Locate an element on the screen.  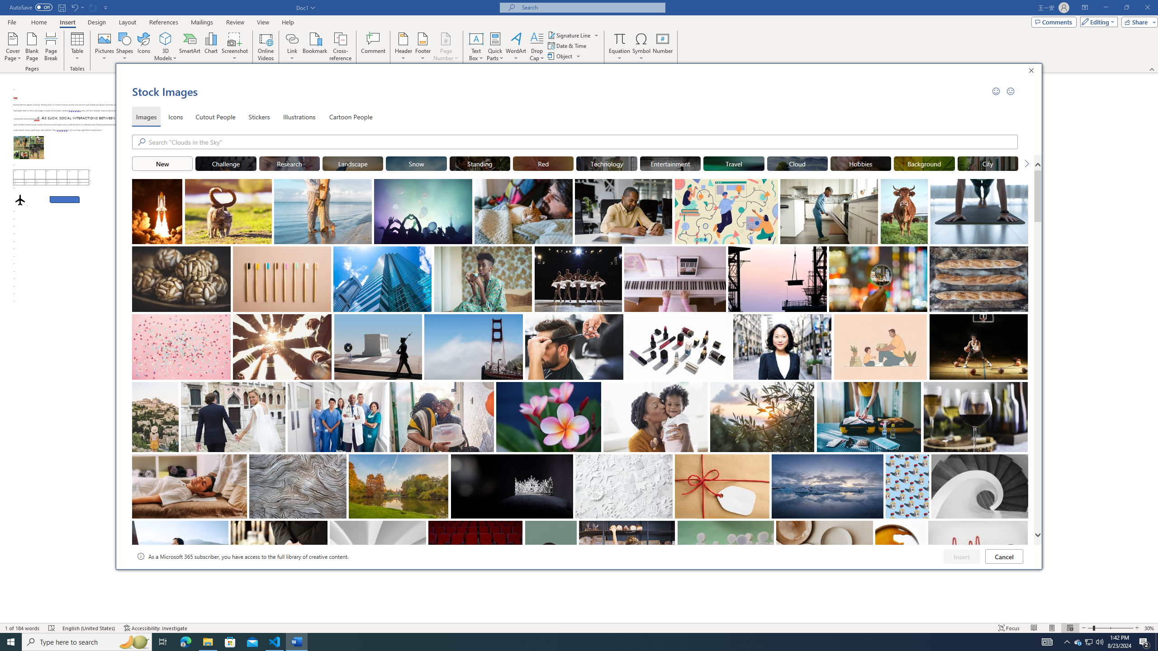
Task View is located at coordinates (1089, 642).